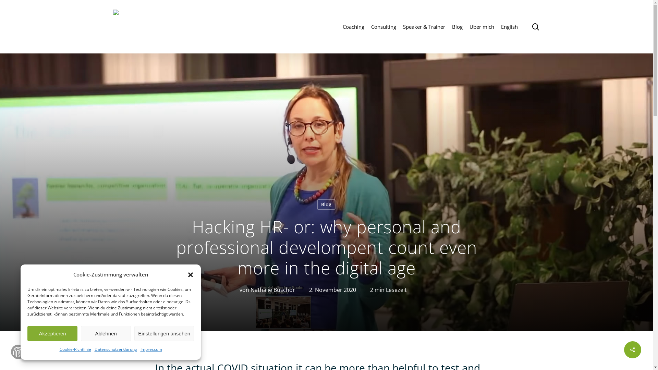  I want to click on English, so click(509, 27).